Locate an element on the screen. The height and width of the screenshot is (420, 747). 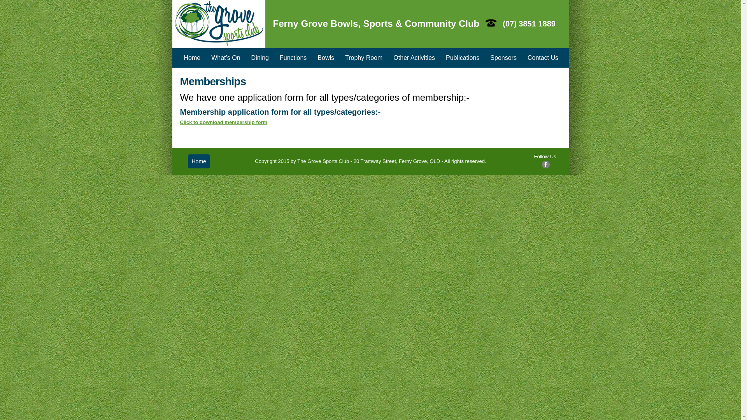
Dining is located at coordinates (260, 58).